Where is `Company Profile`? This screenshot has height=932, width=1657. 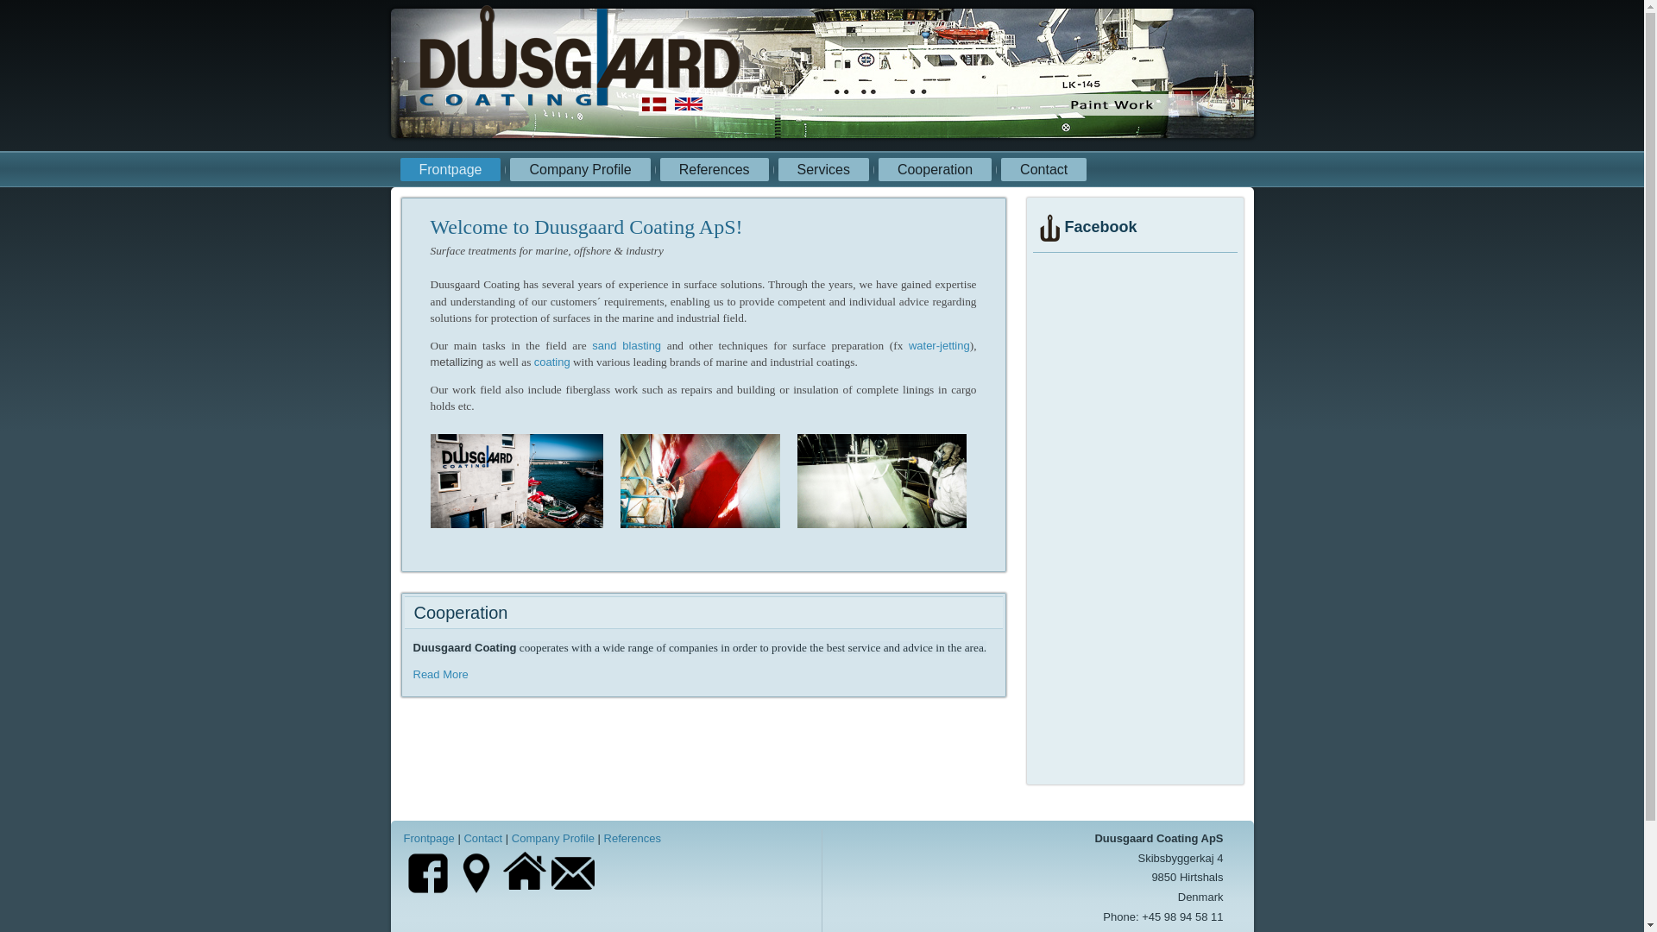 Company Profile is located at coordinates (580, 169).